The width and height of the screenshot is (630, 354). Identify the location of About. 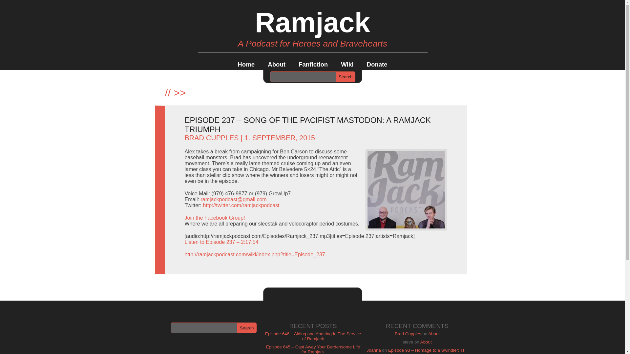
(426, 342).